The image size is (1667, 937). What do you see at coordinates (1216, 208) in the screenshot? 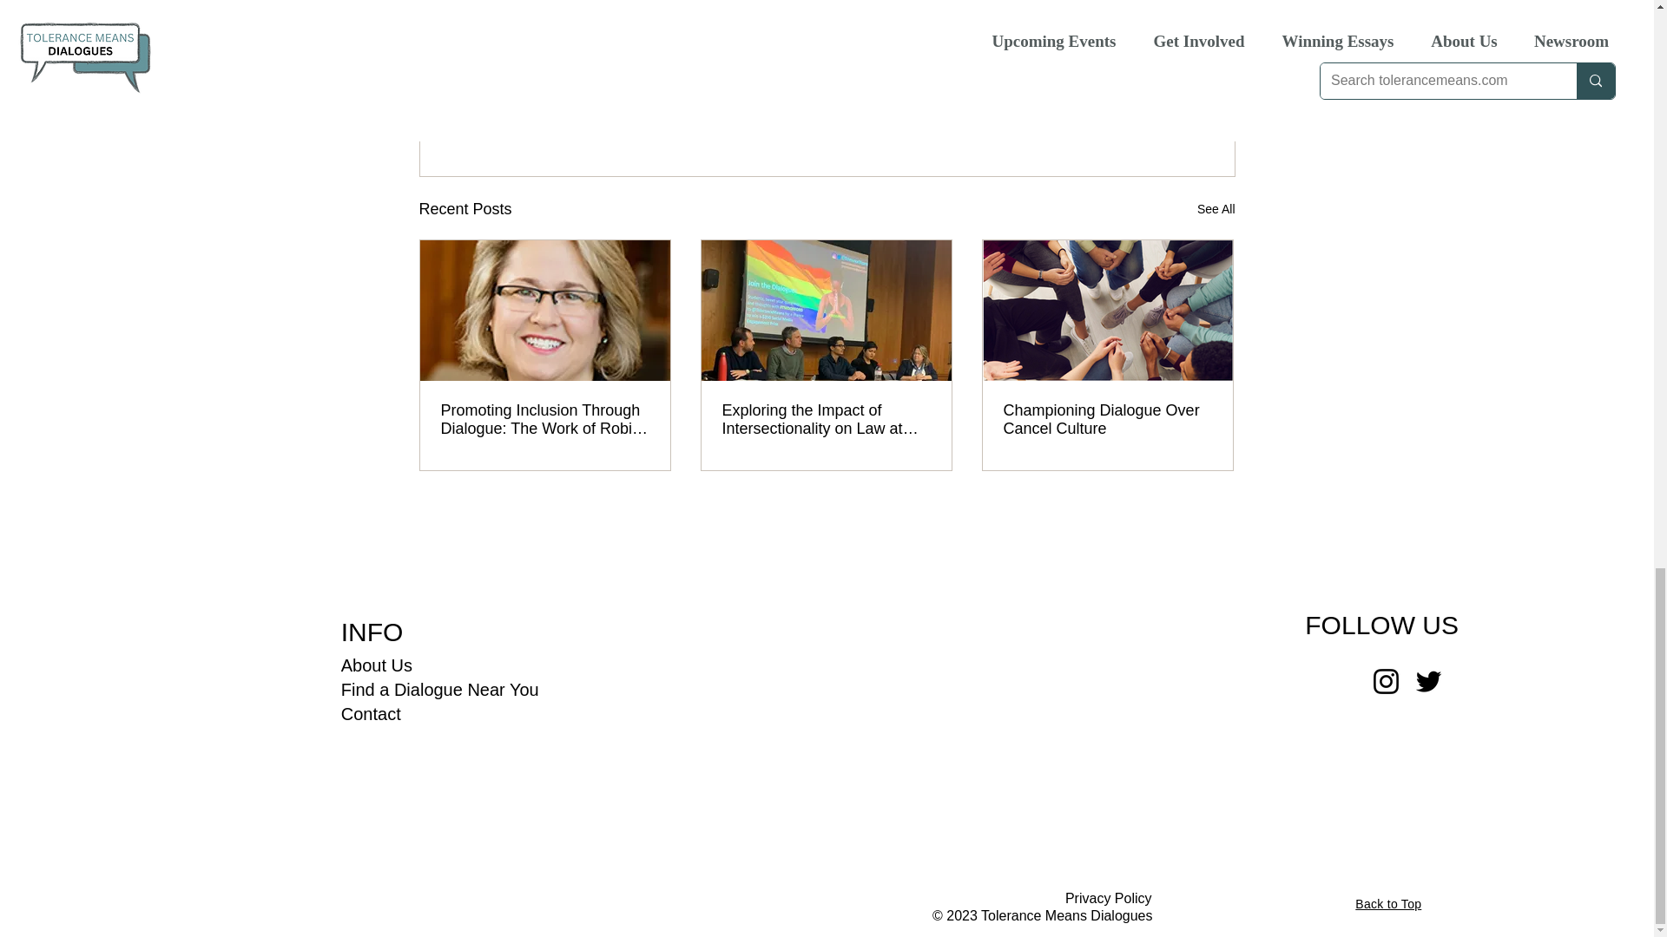
I see `See All` at bounding box center [1216, 208].